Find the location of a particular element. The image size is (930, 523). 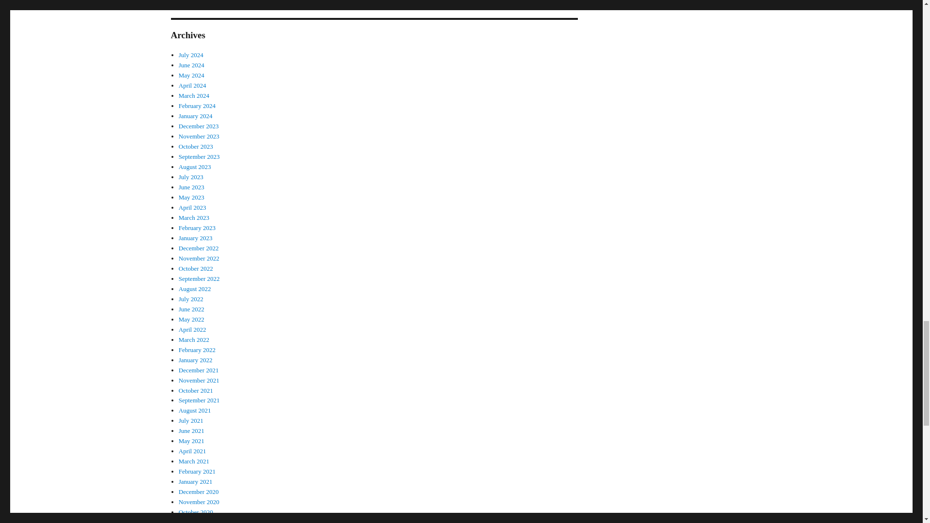

November 2023 is located at coordinates (199, 137).